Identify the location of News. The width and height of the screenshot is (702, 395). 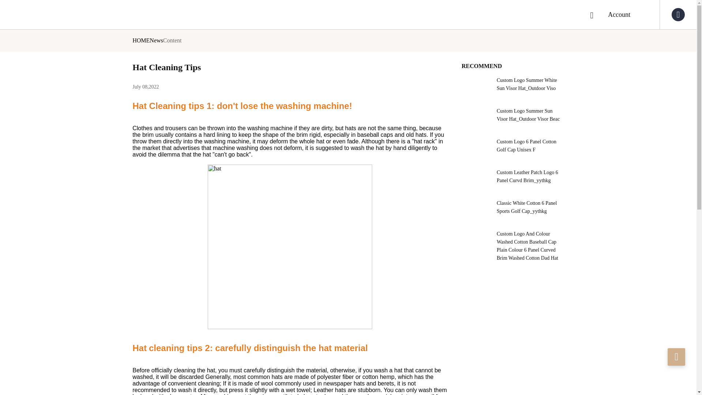
(156, 40).